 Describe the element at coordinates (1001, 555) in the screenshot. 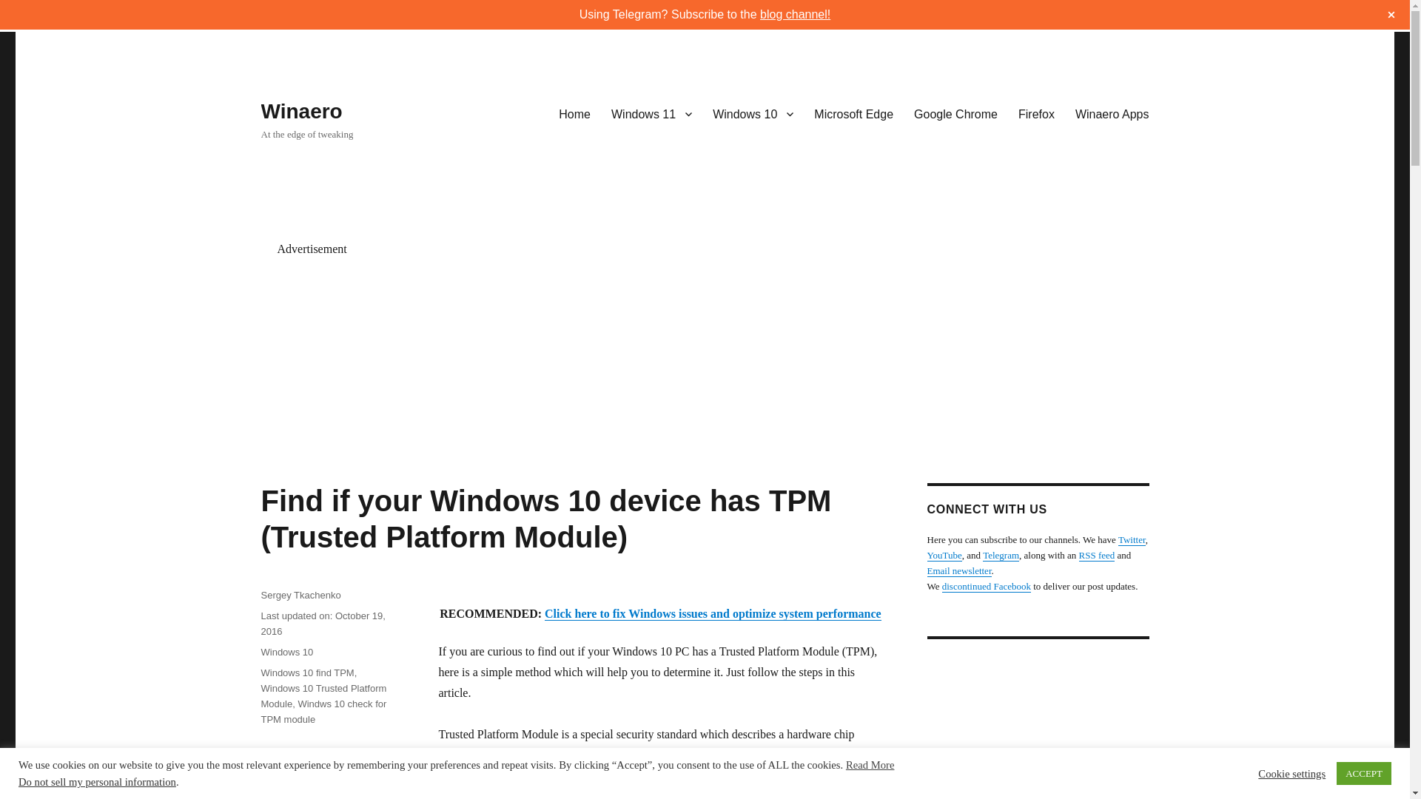

I see `Join our Telegram channel` at that location.